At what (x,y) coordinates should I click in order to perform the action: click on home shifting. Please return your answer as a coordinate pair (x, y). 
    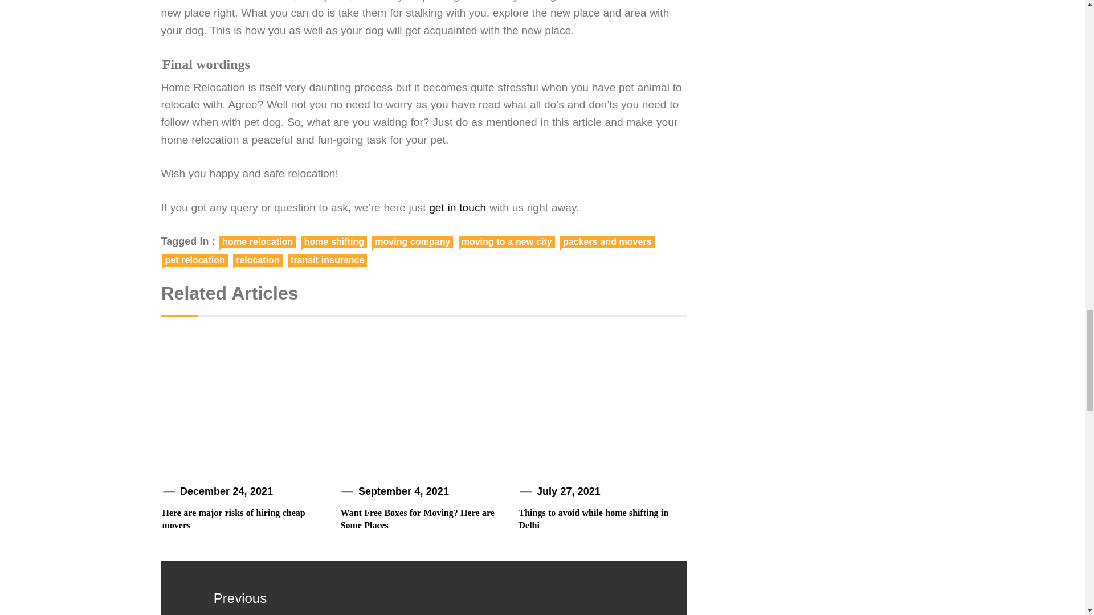
    Looking at the image, I should click on (334, 241).